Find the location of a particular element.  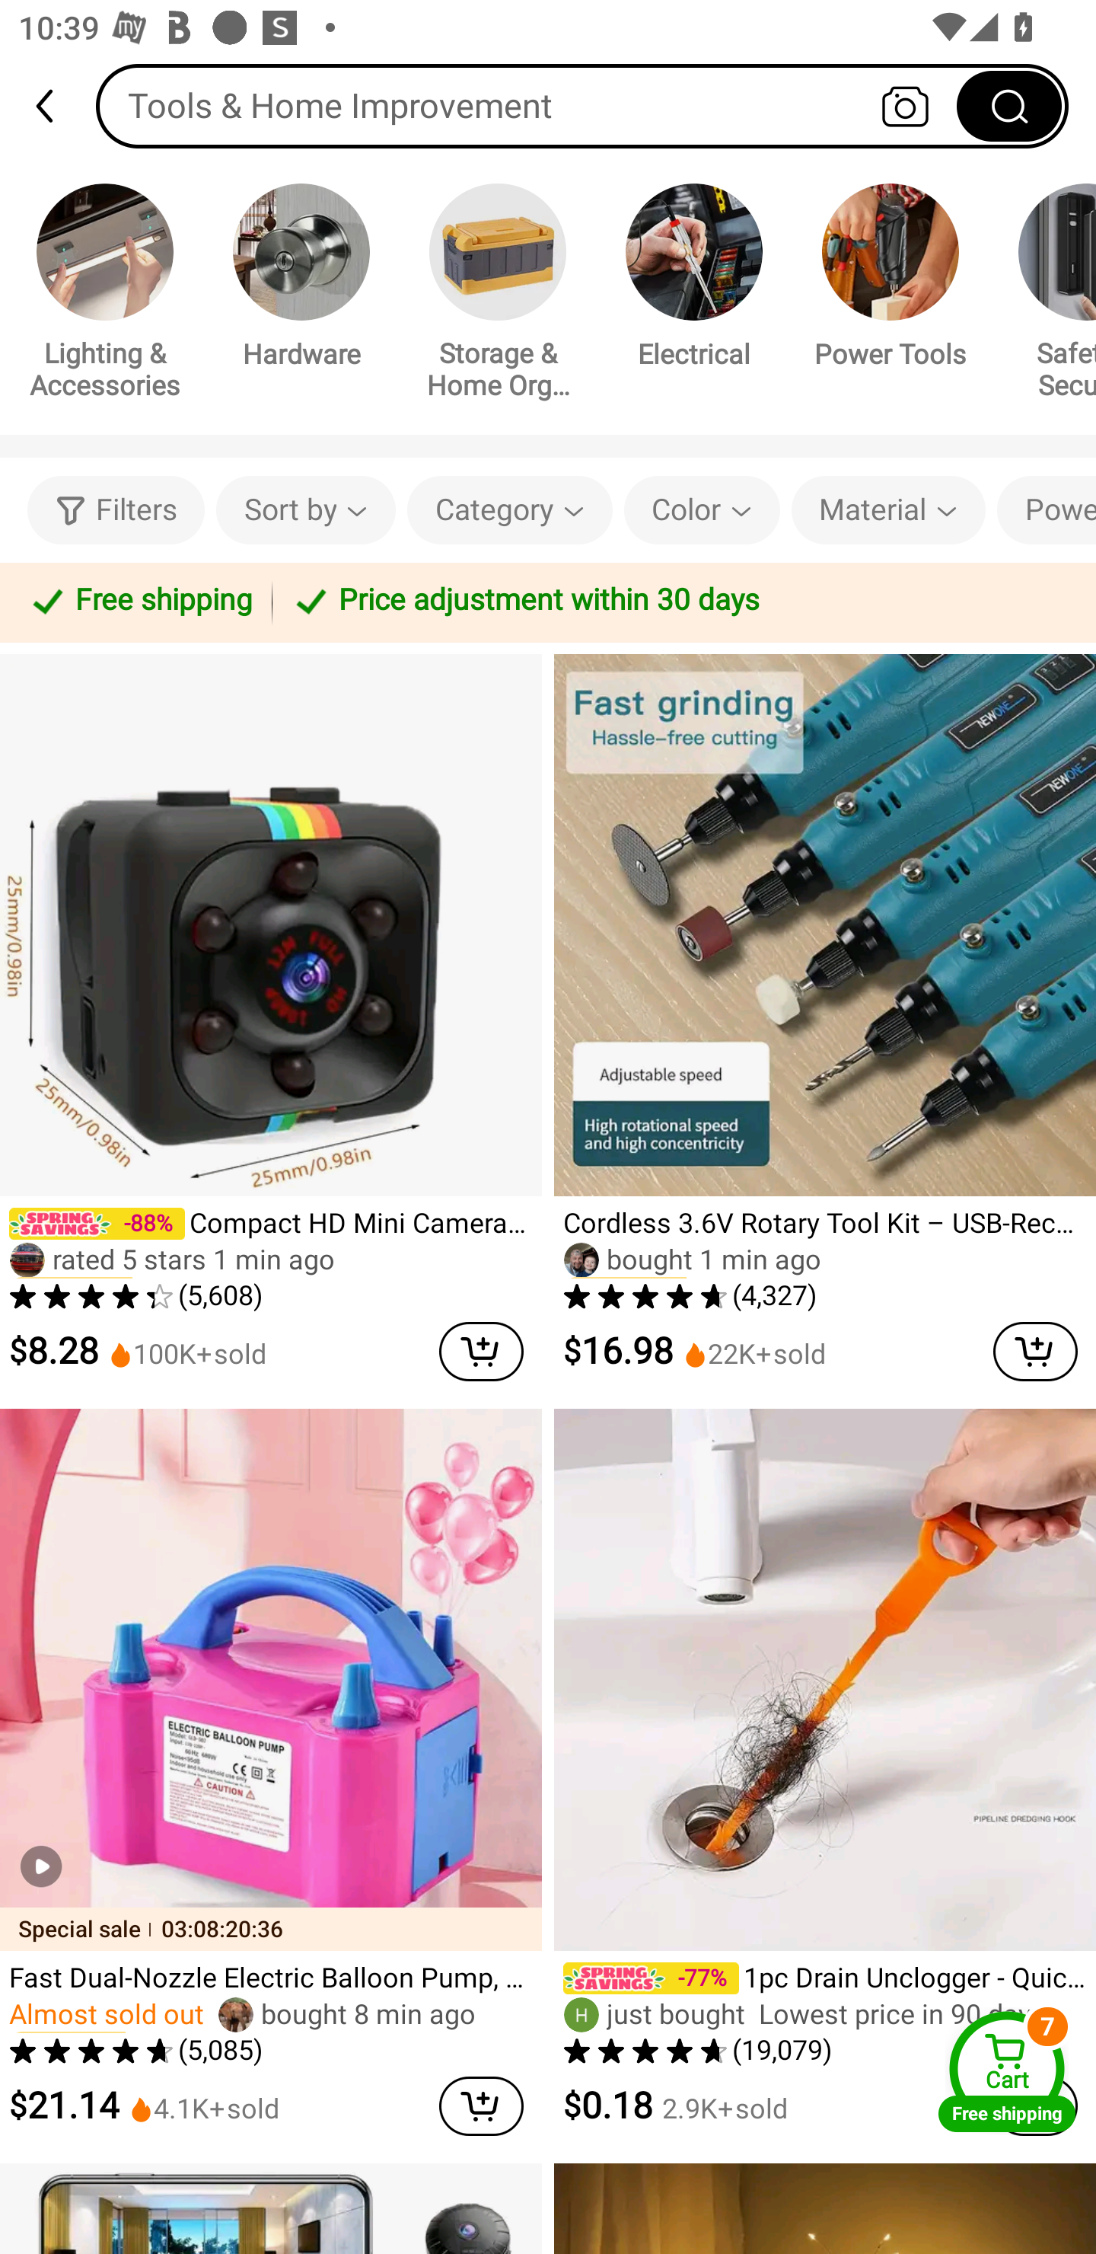

cart delete is located at coordinates (481, 2106).